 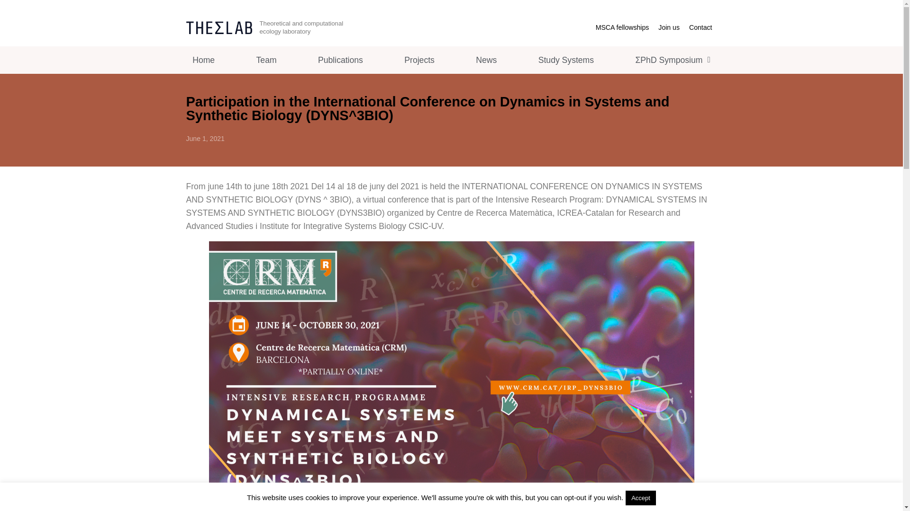 What do you see at coordinates (419, 60) in the screenshot?
I see `Projects` at bounding box center [419, 60].